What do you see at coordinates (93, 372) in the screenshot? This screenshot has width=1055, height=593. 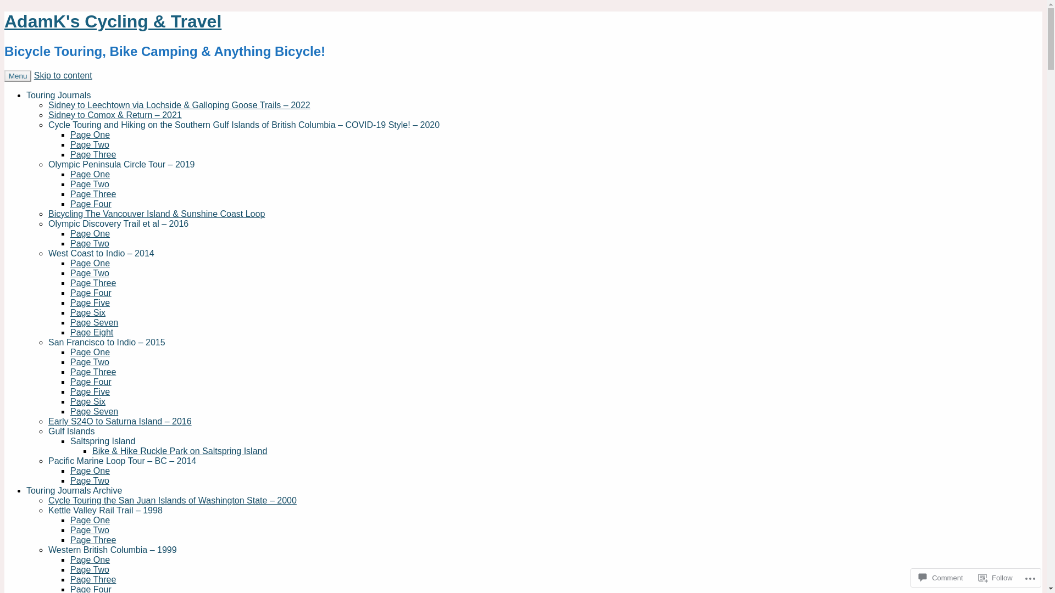 I see `Page Three` at bounding box center [93, 372].